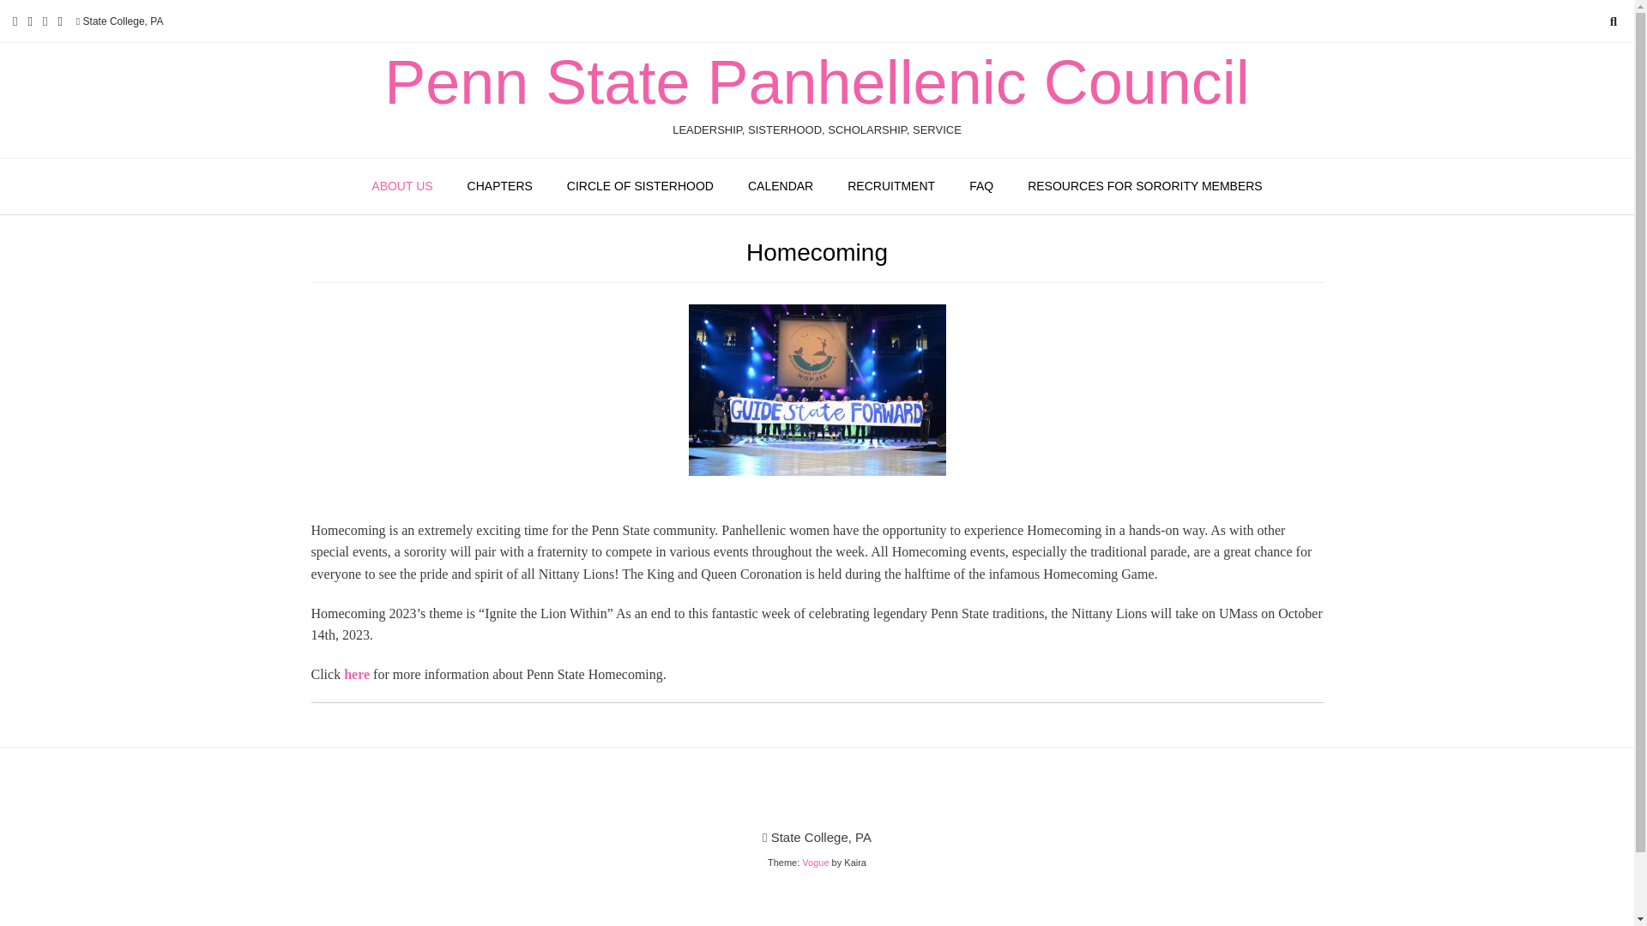 This screenshot has width=1647, height=926. I want to click on CHAPTERS, so click(499, 186).